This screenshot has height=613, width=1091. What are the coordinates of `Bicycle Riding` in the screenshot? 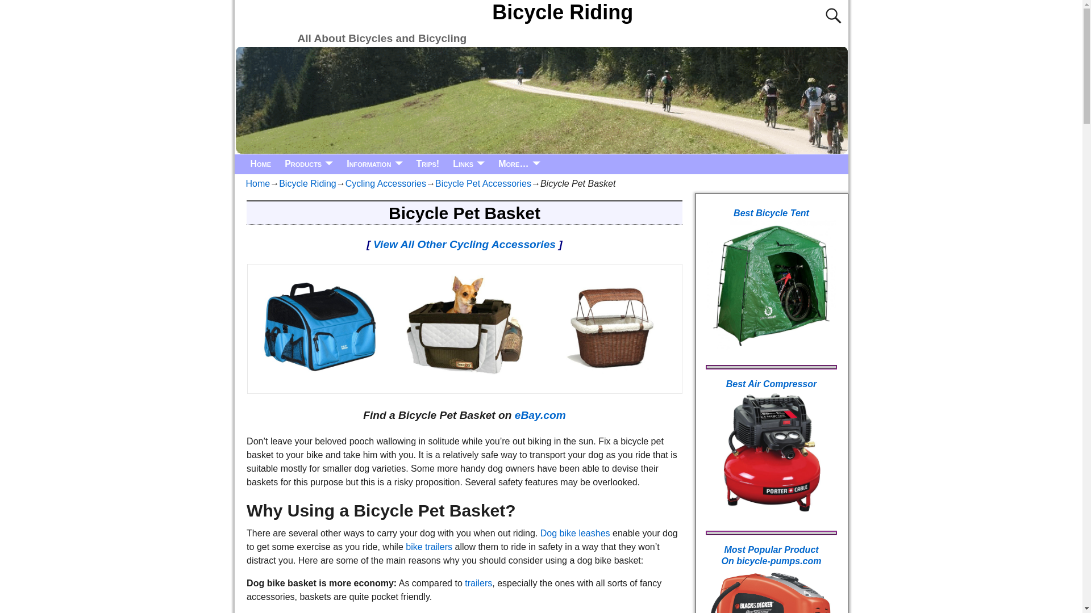 It's located at (563, 12).